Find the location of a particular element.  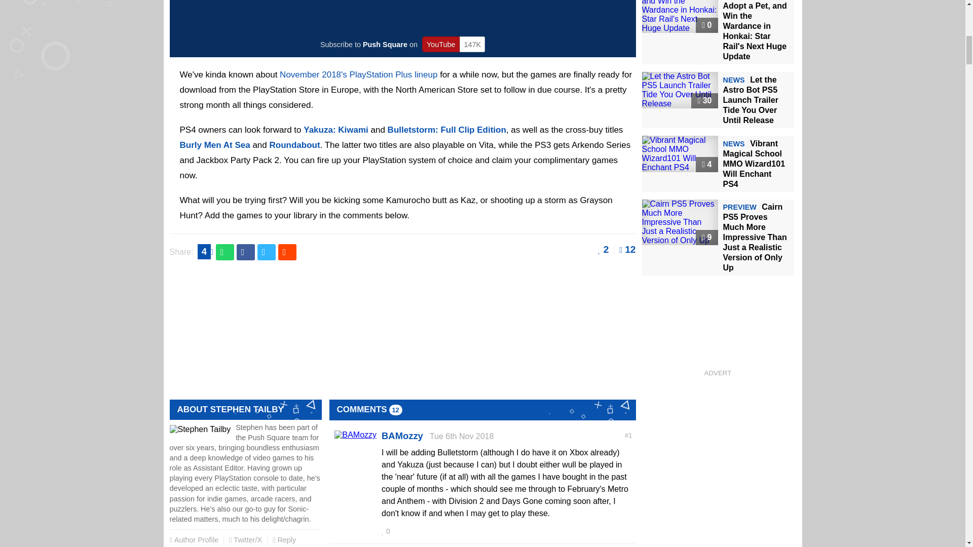

Share this on Facebook is located at coordinates (245, 252).